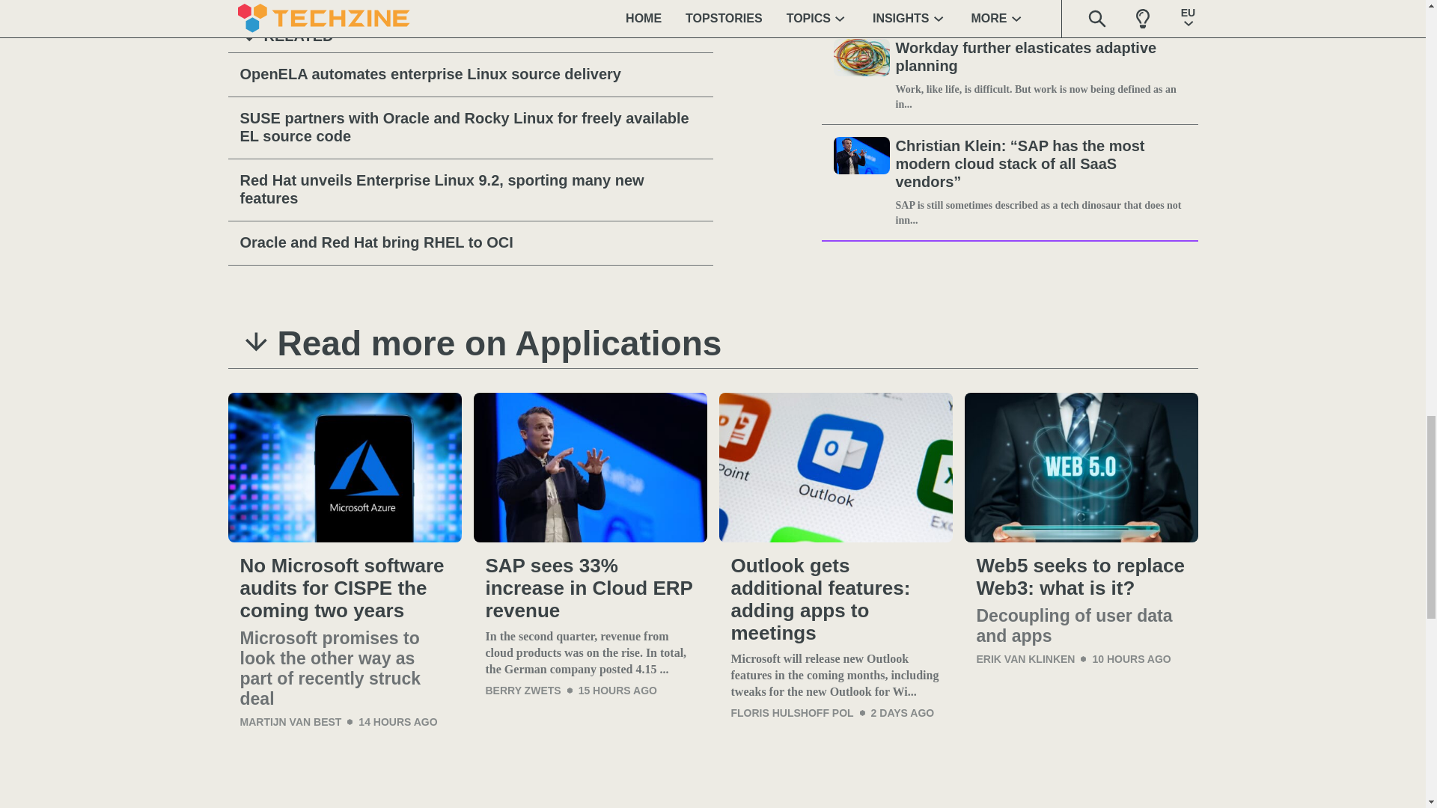 This screenshot has height=808, width=1437. Describe the element at coordinates (470, 75) in the screenshot. I see `OpenELA automates enterprise Linux source delivery` at that location.